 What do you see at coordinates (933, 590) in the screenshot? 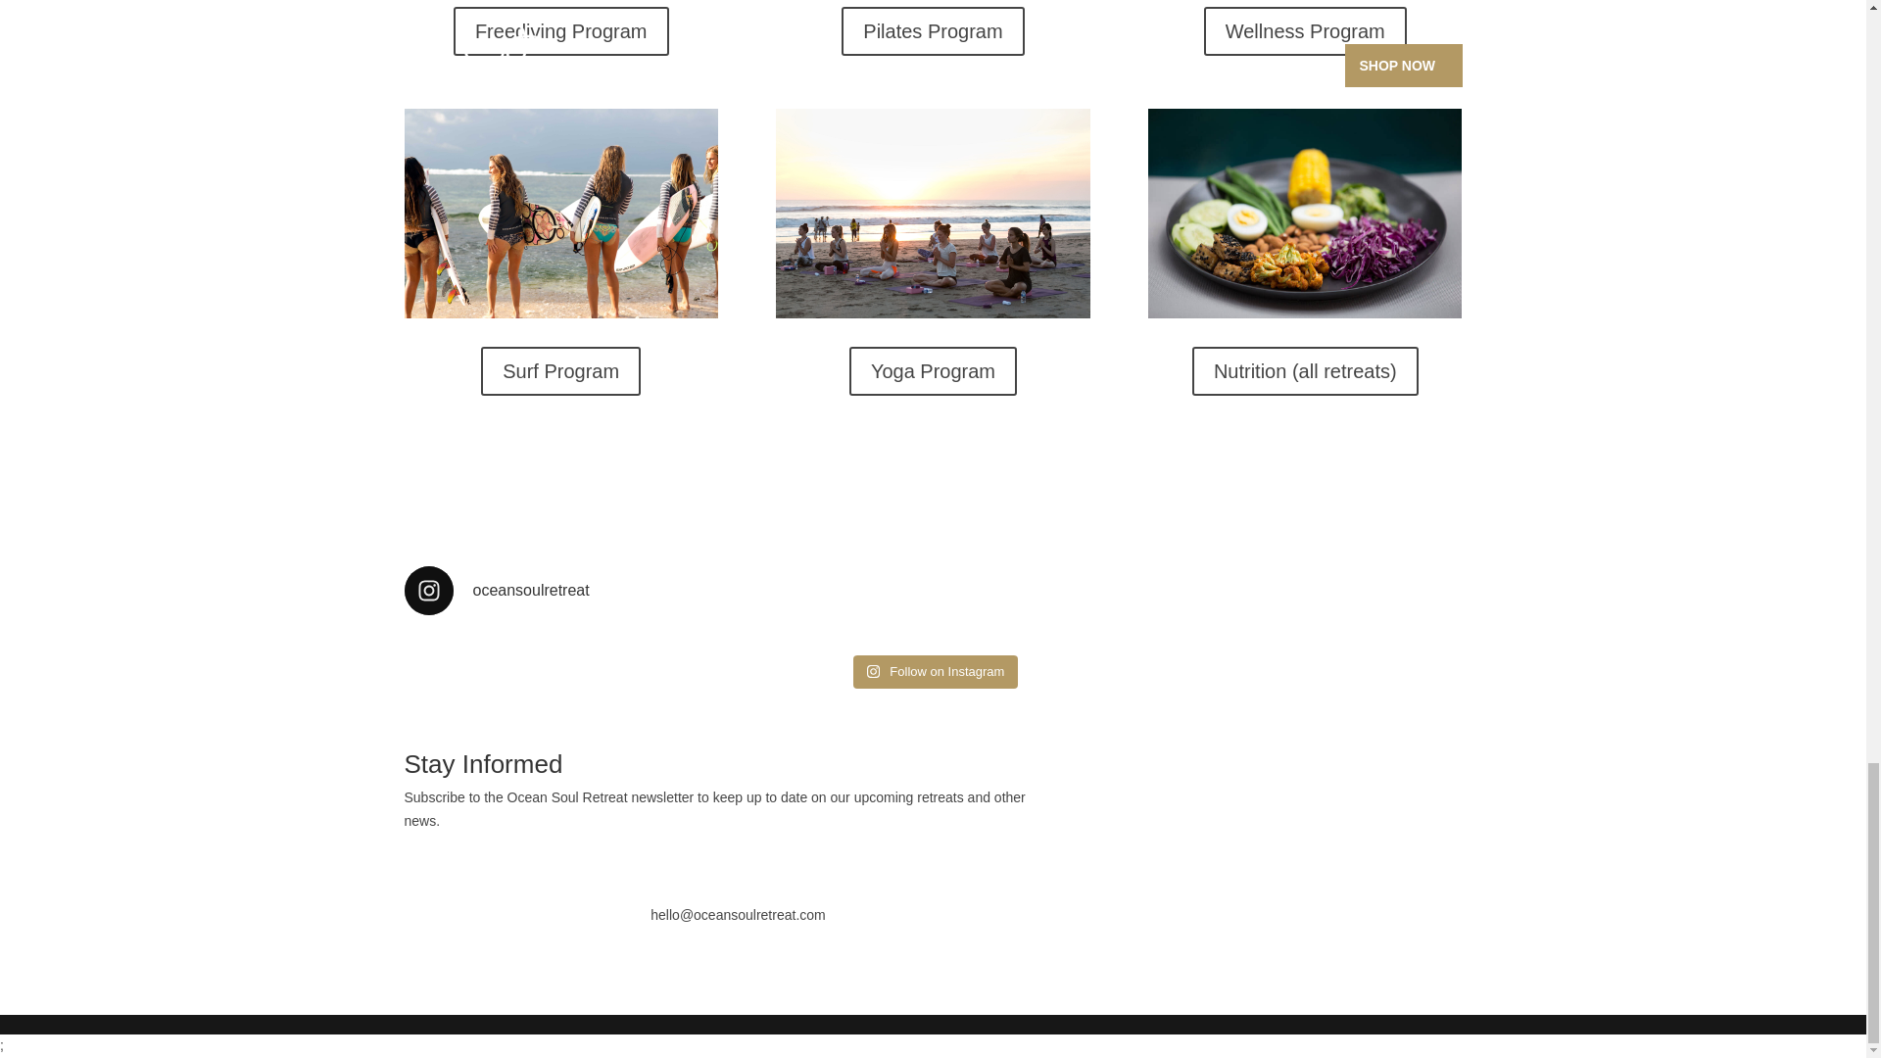
I see `oceansoulretreat` at bounding box center [933, 590].